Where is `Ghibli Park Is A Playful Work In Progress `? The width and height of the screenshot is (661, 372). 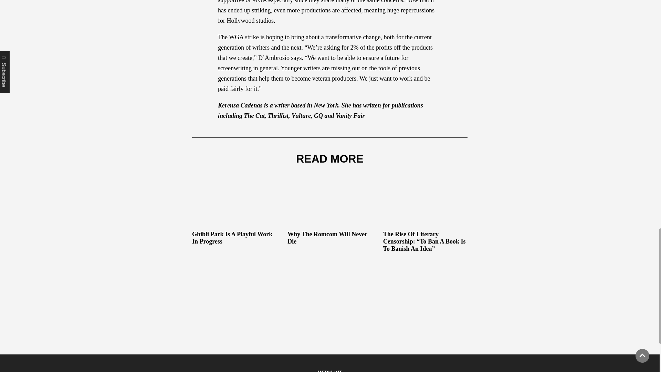 Ghibli Park Is A Playful Work In Progress  is located at coordinates (234, 212).